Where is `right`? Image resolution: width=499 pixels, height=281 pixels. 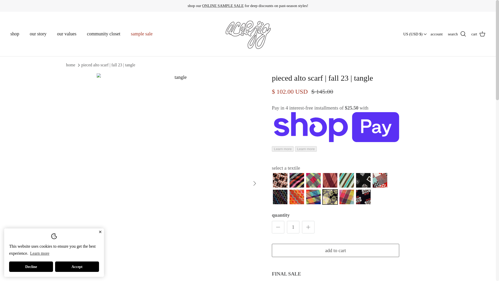
right is located at coordinates (255, 183).